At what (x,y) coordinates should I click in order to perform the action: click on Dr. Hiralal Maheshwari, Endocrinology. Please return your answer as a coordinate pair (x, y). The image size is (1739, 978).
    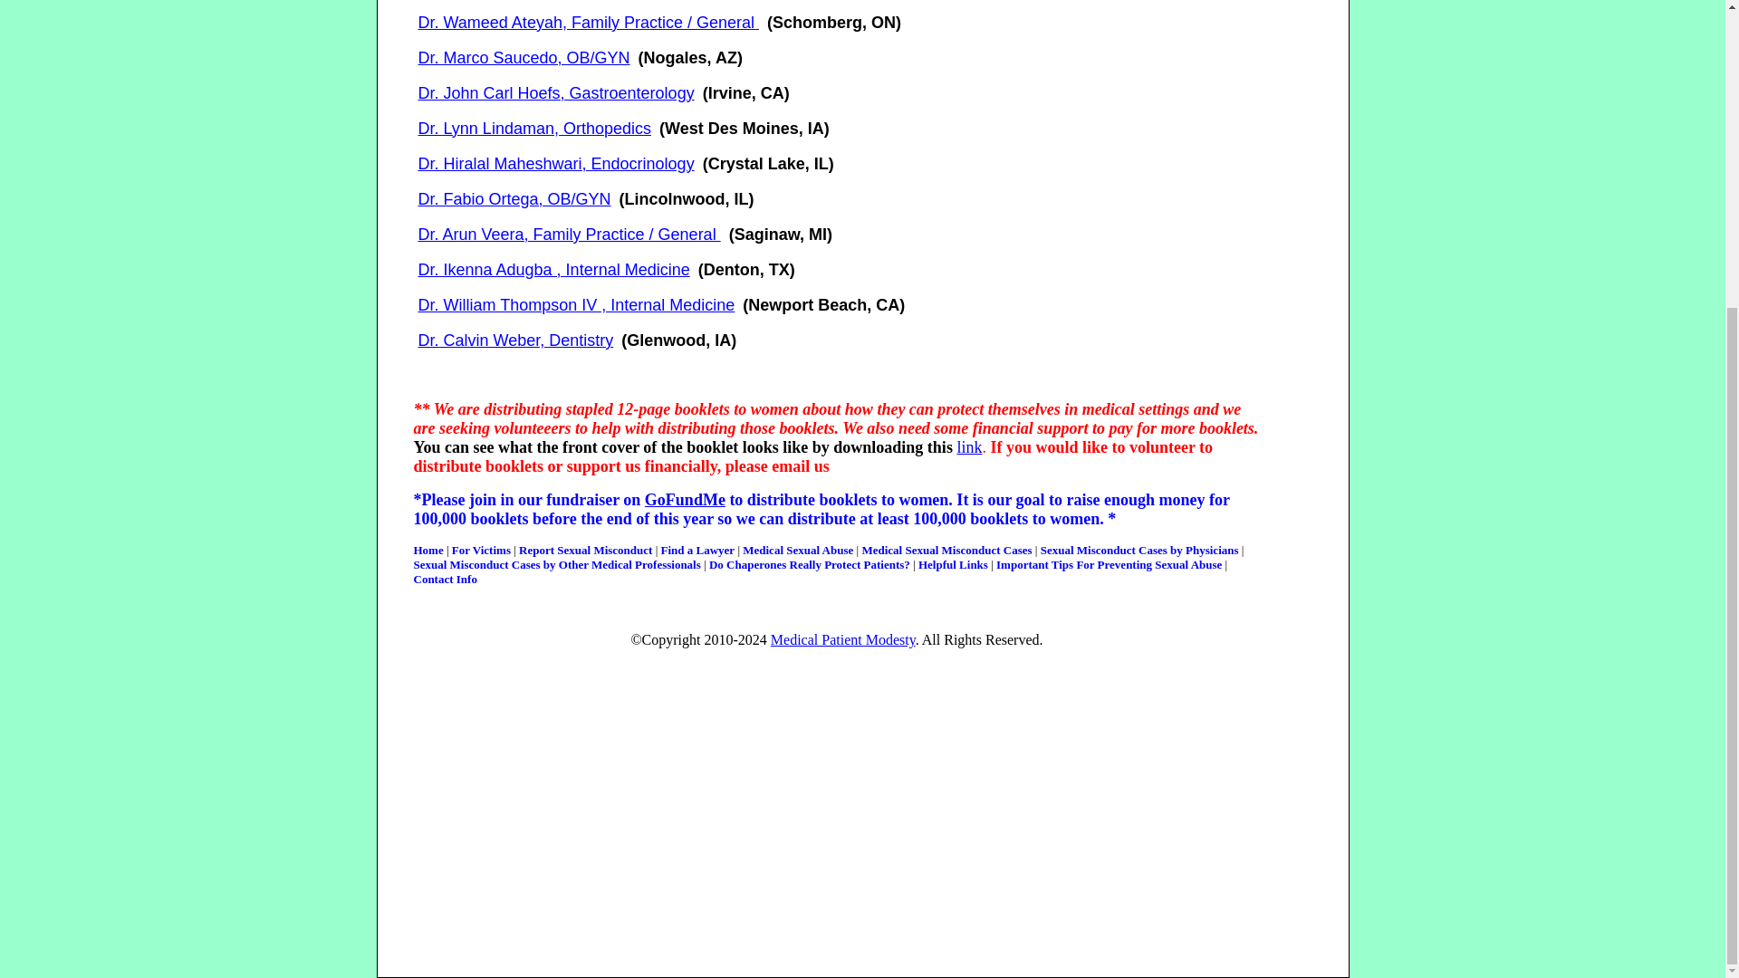
    Looking at the image, I should click on (556, 164).